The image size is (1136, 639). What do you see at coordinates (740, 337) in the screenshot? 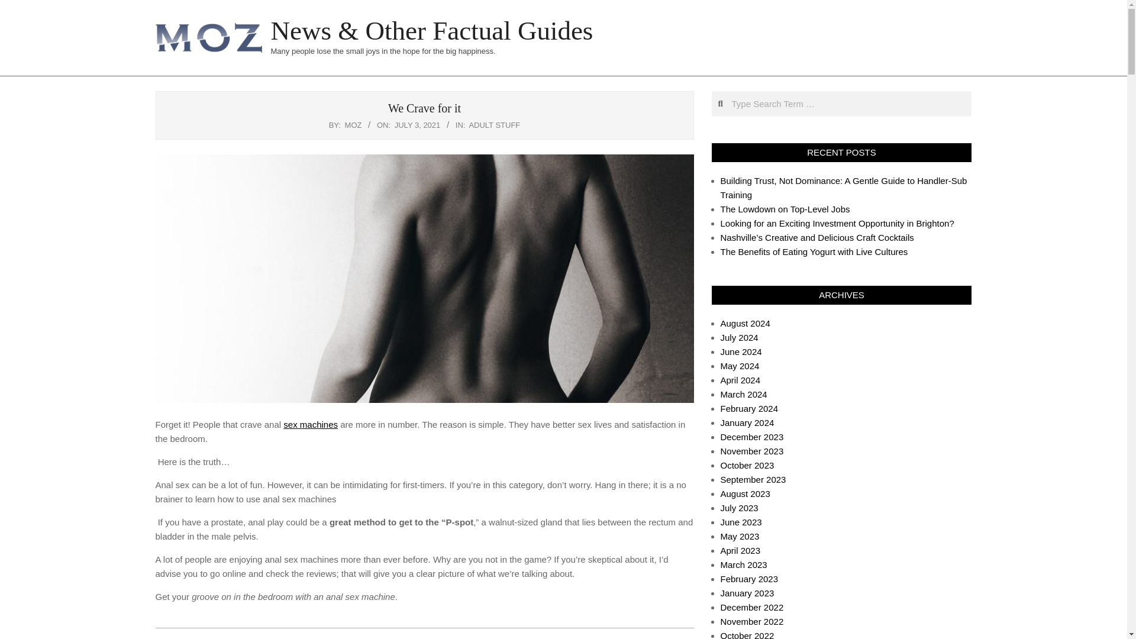
I see `July 2024` at bounding box center [740, 337].